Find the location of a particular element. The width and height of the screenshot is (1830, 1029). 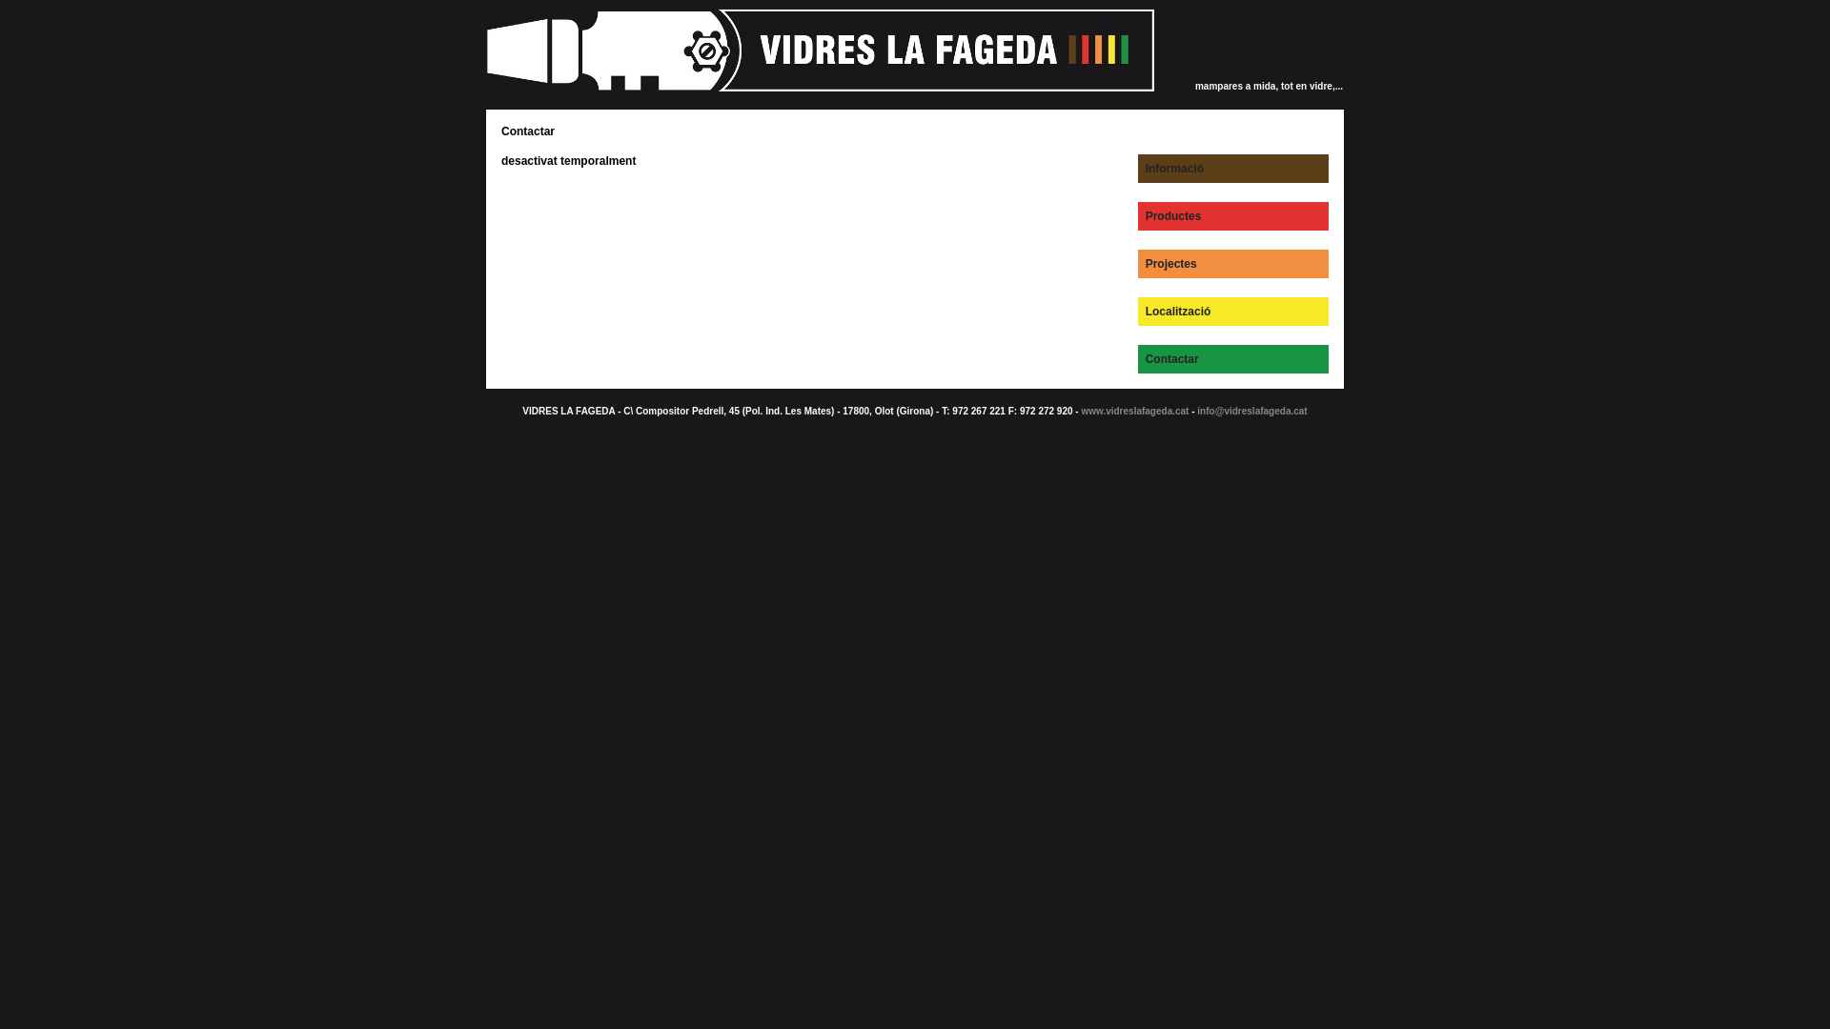

  Projectes is located at coordinates (1169, 264).